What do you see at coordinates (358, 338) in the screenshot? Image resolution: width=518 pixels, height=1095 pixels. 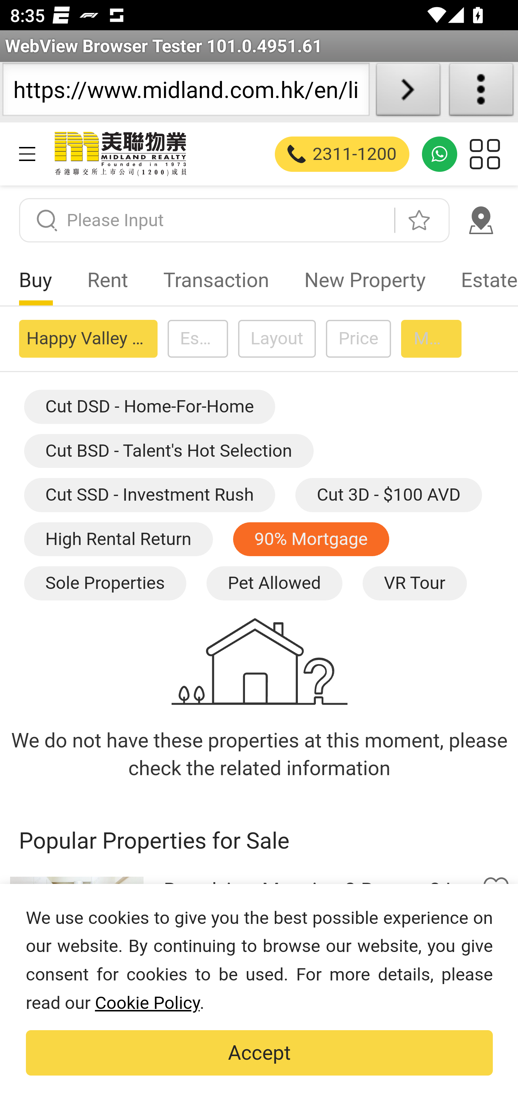 I see `Price` at bounding box center [358, 338].